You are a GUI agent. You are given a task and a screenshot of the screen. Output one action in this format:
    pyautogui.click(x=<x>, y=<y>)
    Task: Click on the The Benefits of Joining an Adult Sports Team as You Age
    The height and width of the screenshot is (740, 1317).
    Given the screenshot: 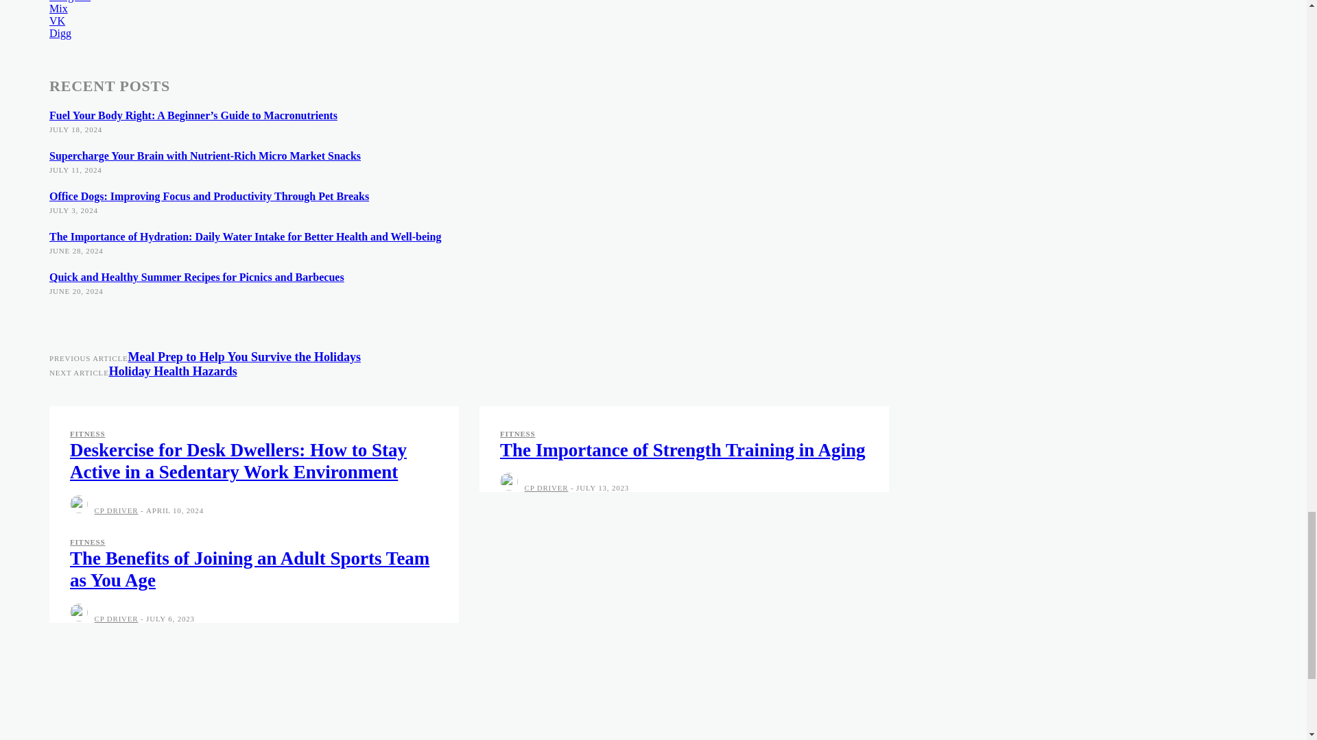 What is the action you would take?
    pyautogui.click(x=249, y=569)
    